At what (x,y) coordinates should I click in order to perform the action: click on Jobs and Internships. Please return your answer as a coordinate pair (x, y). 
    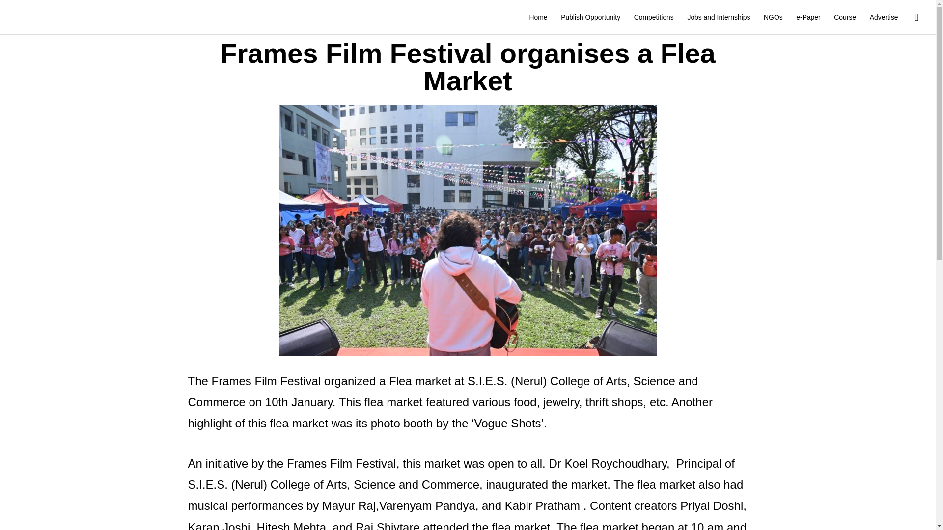
    Looking at the image, I should click on (719, 17).